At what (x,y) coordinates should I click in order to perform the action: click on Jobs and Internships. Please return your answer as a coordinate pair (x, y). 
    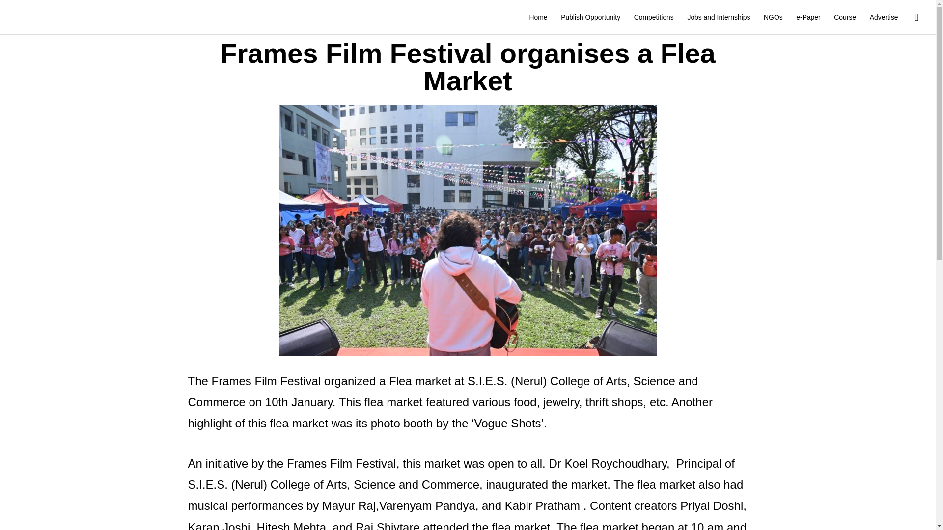
    Looking at the image, I should click on (719, 17).